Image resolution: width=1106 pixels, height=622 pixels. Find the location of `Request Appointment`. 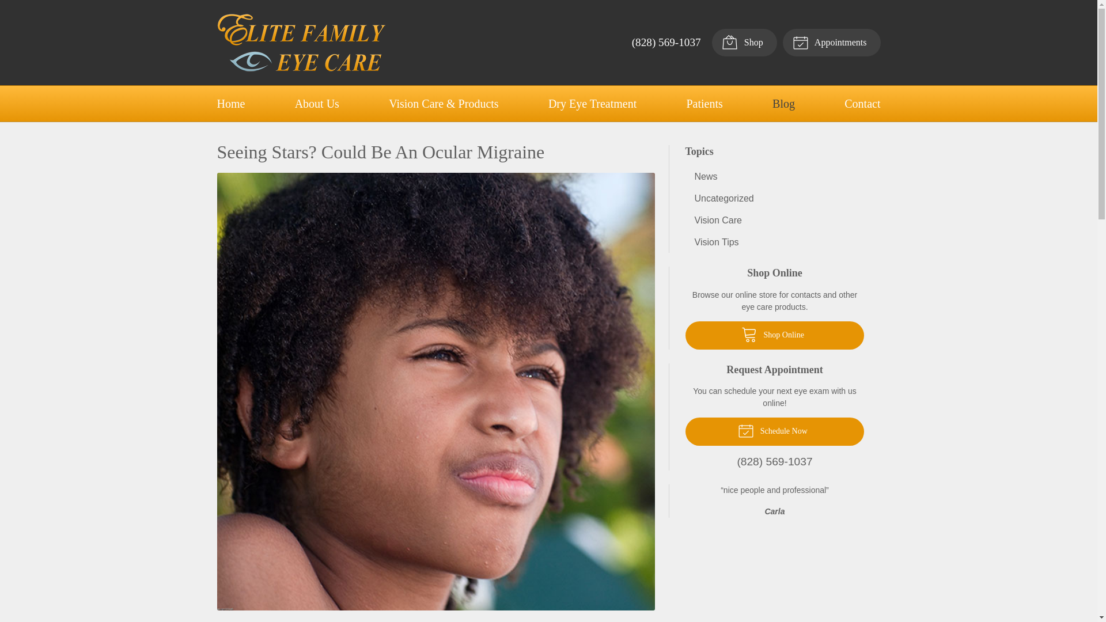

Request Appointment is located at coordinates (832, 43).